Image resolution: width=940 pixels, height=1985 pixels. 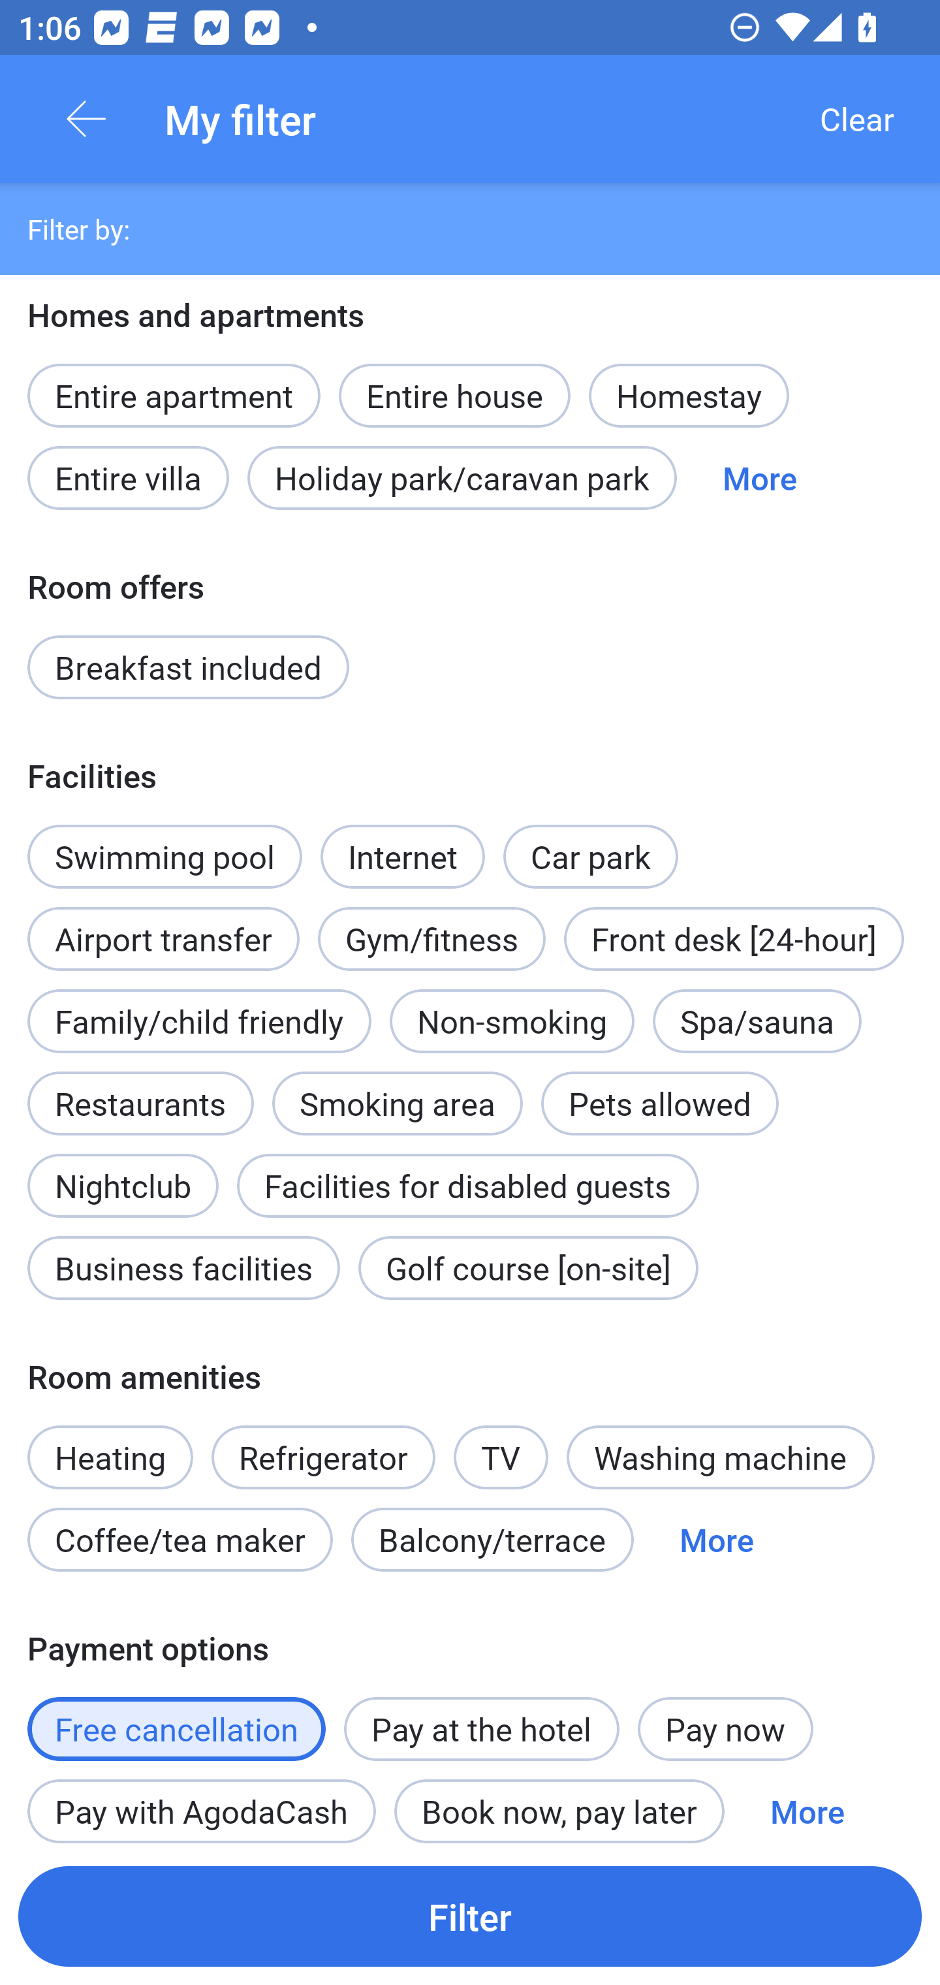 I want to click on Airport transfer, so click(x=163, y=925).